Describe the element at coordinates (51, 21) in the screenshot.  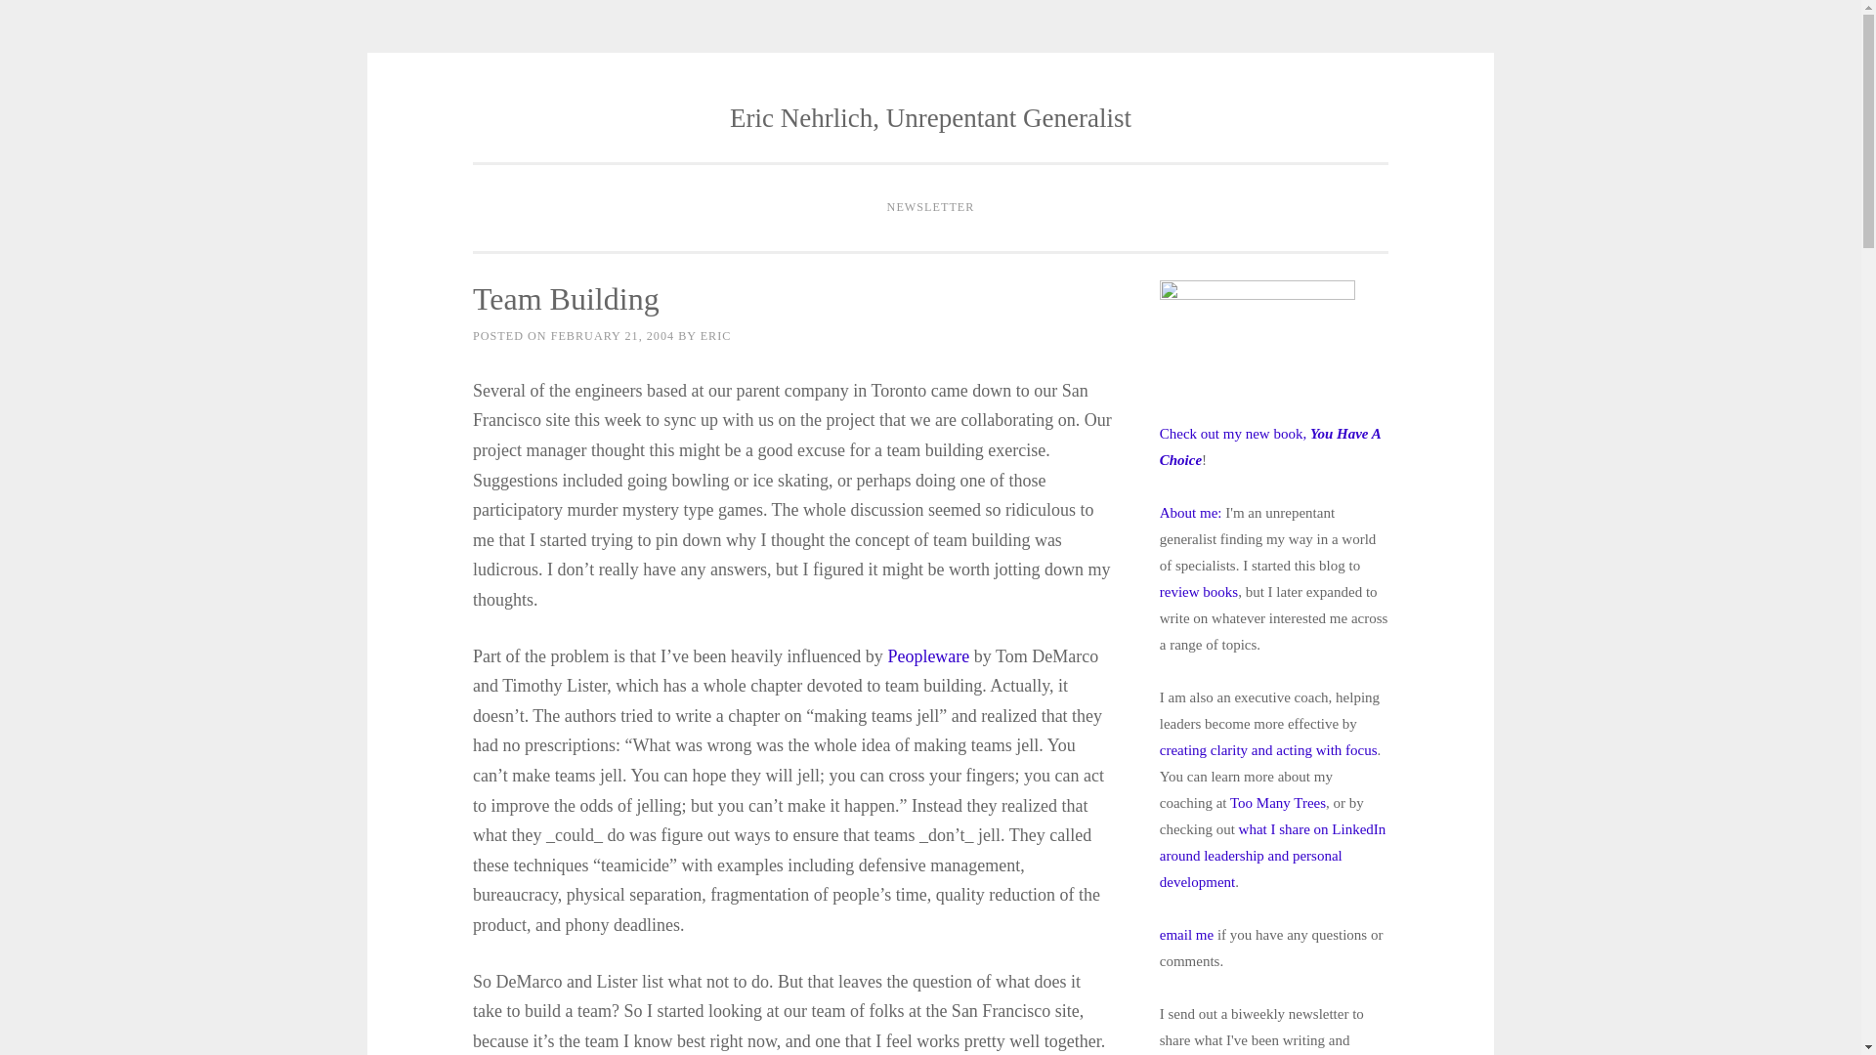
I see `Search` at that location.